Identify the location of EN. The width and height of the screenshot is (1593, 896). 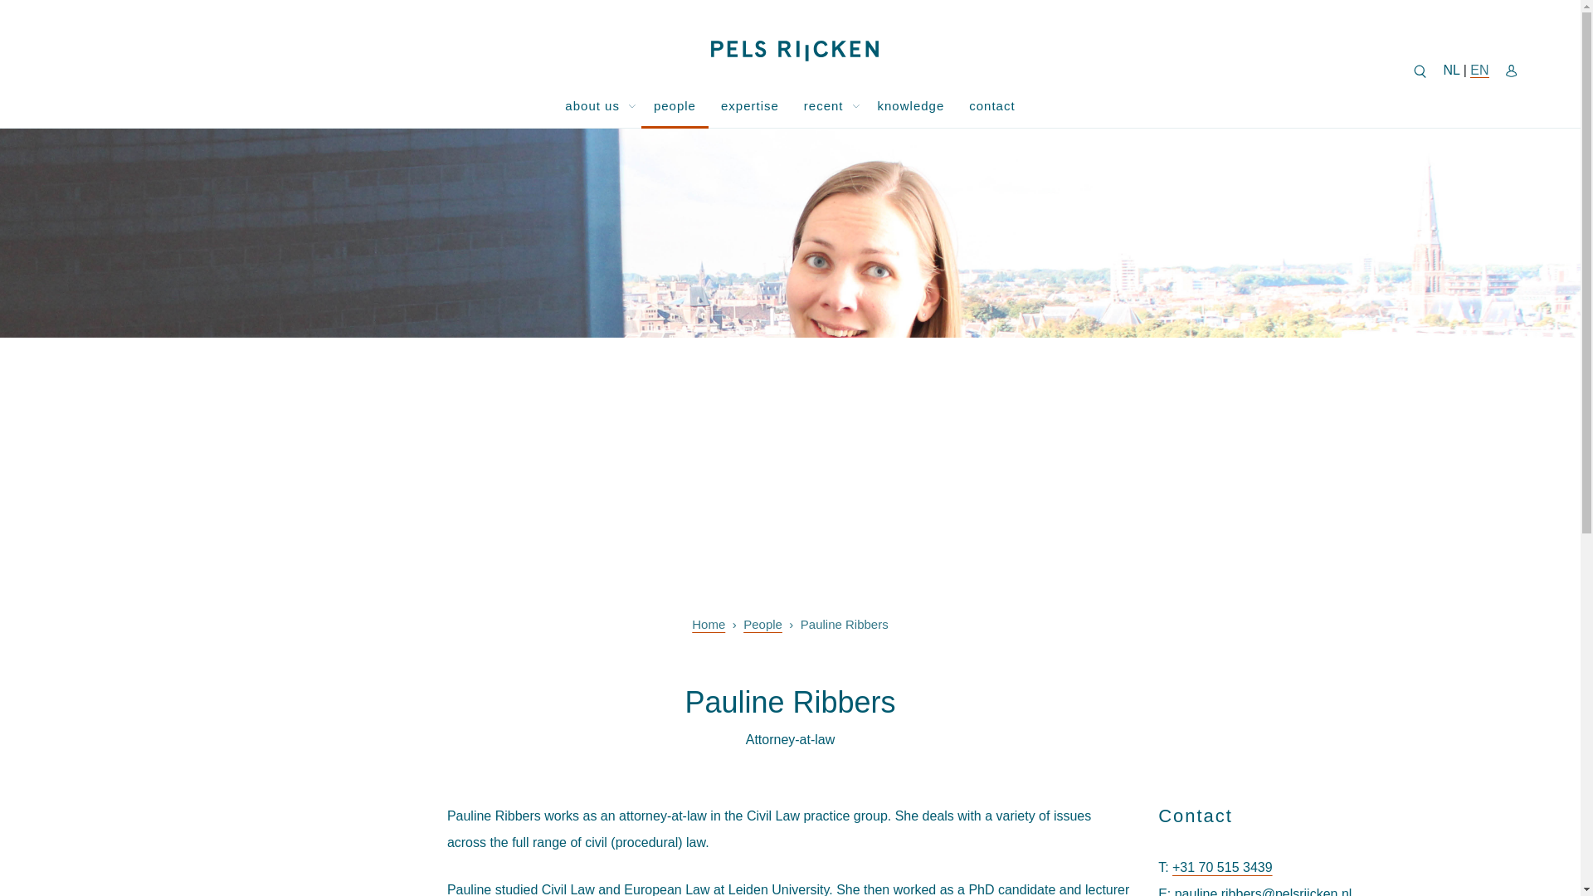
(1479, 70).